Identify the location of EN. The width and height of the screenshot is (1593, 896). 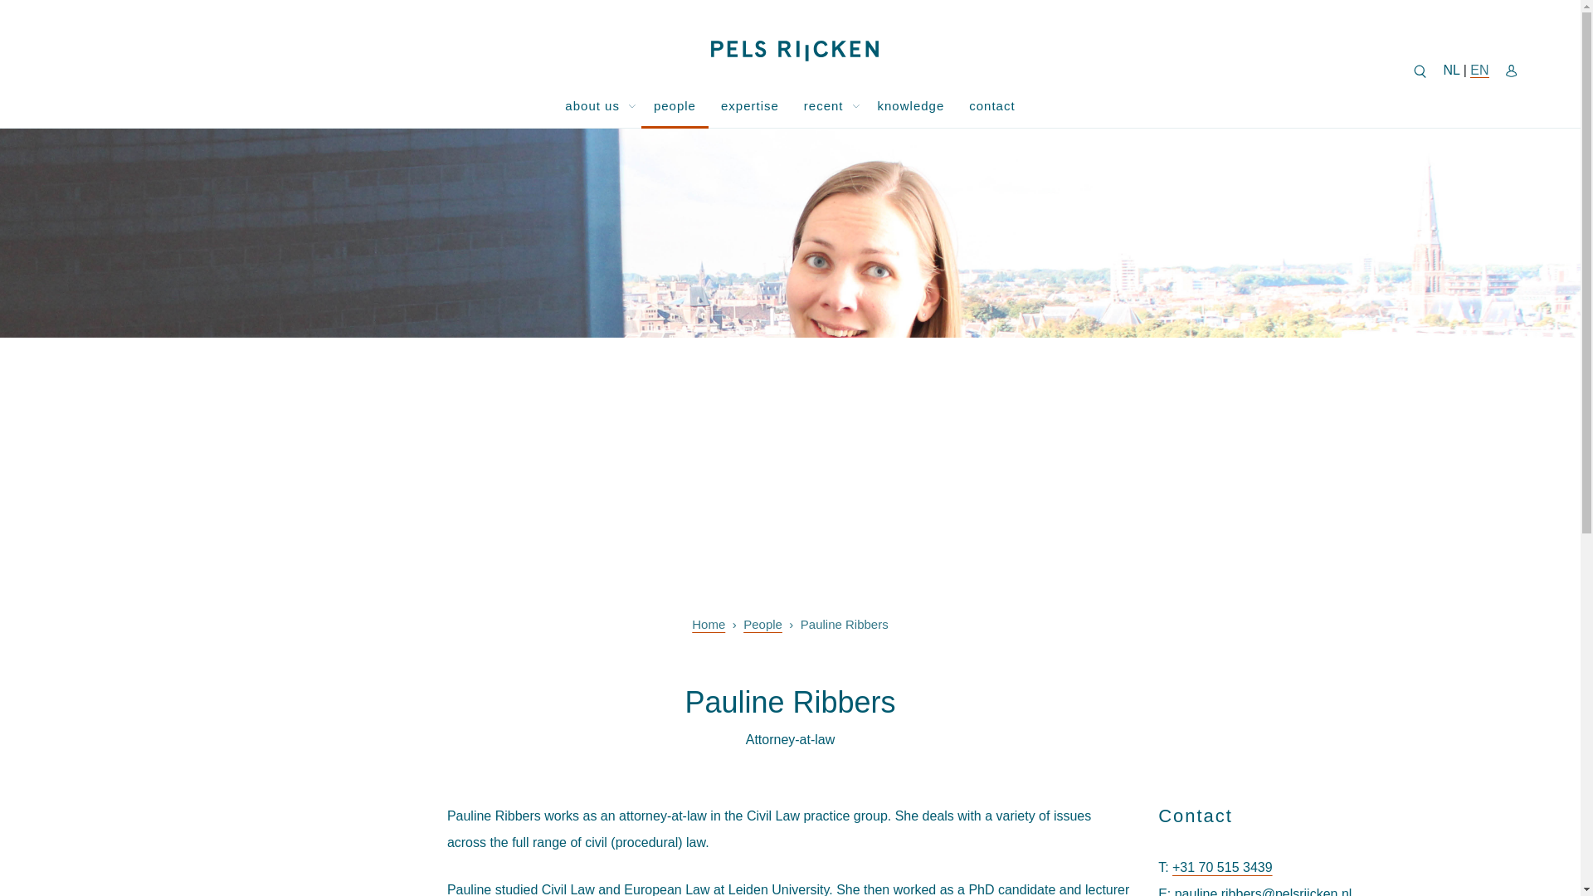
(1479, 70).